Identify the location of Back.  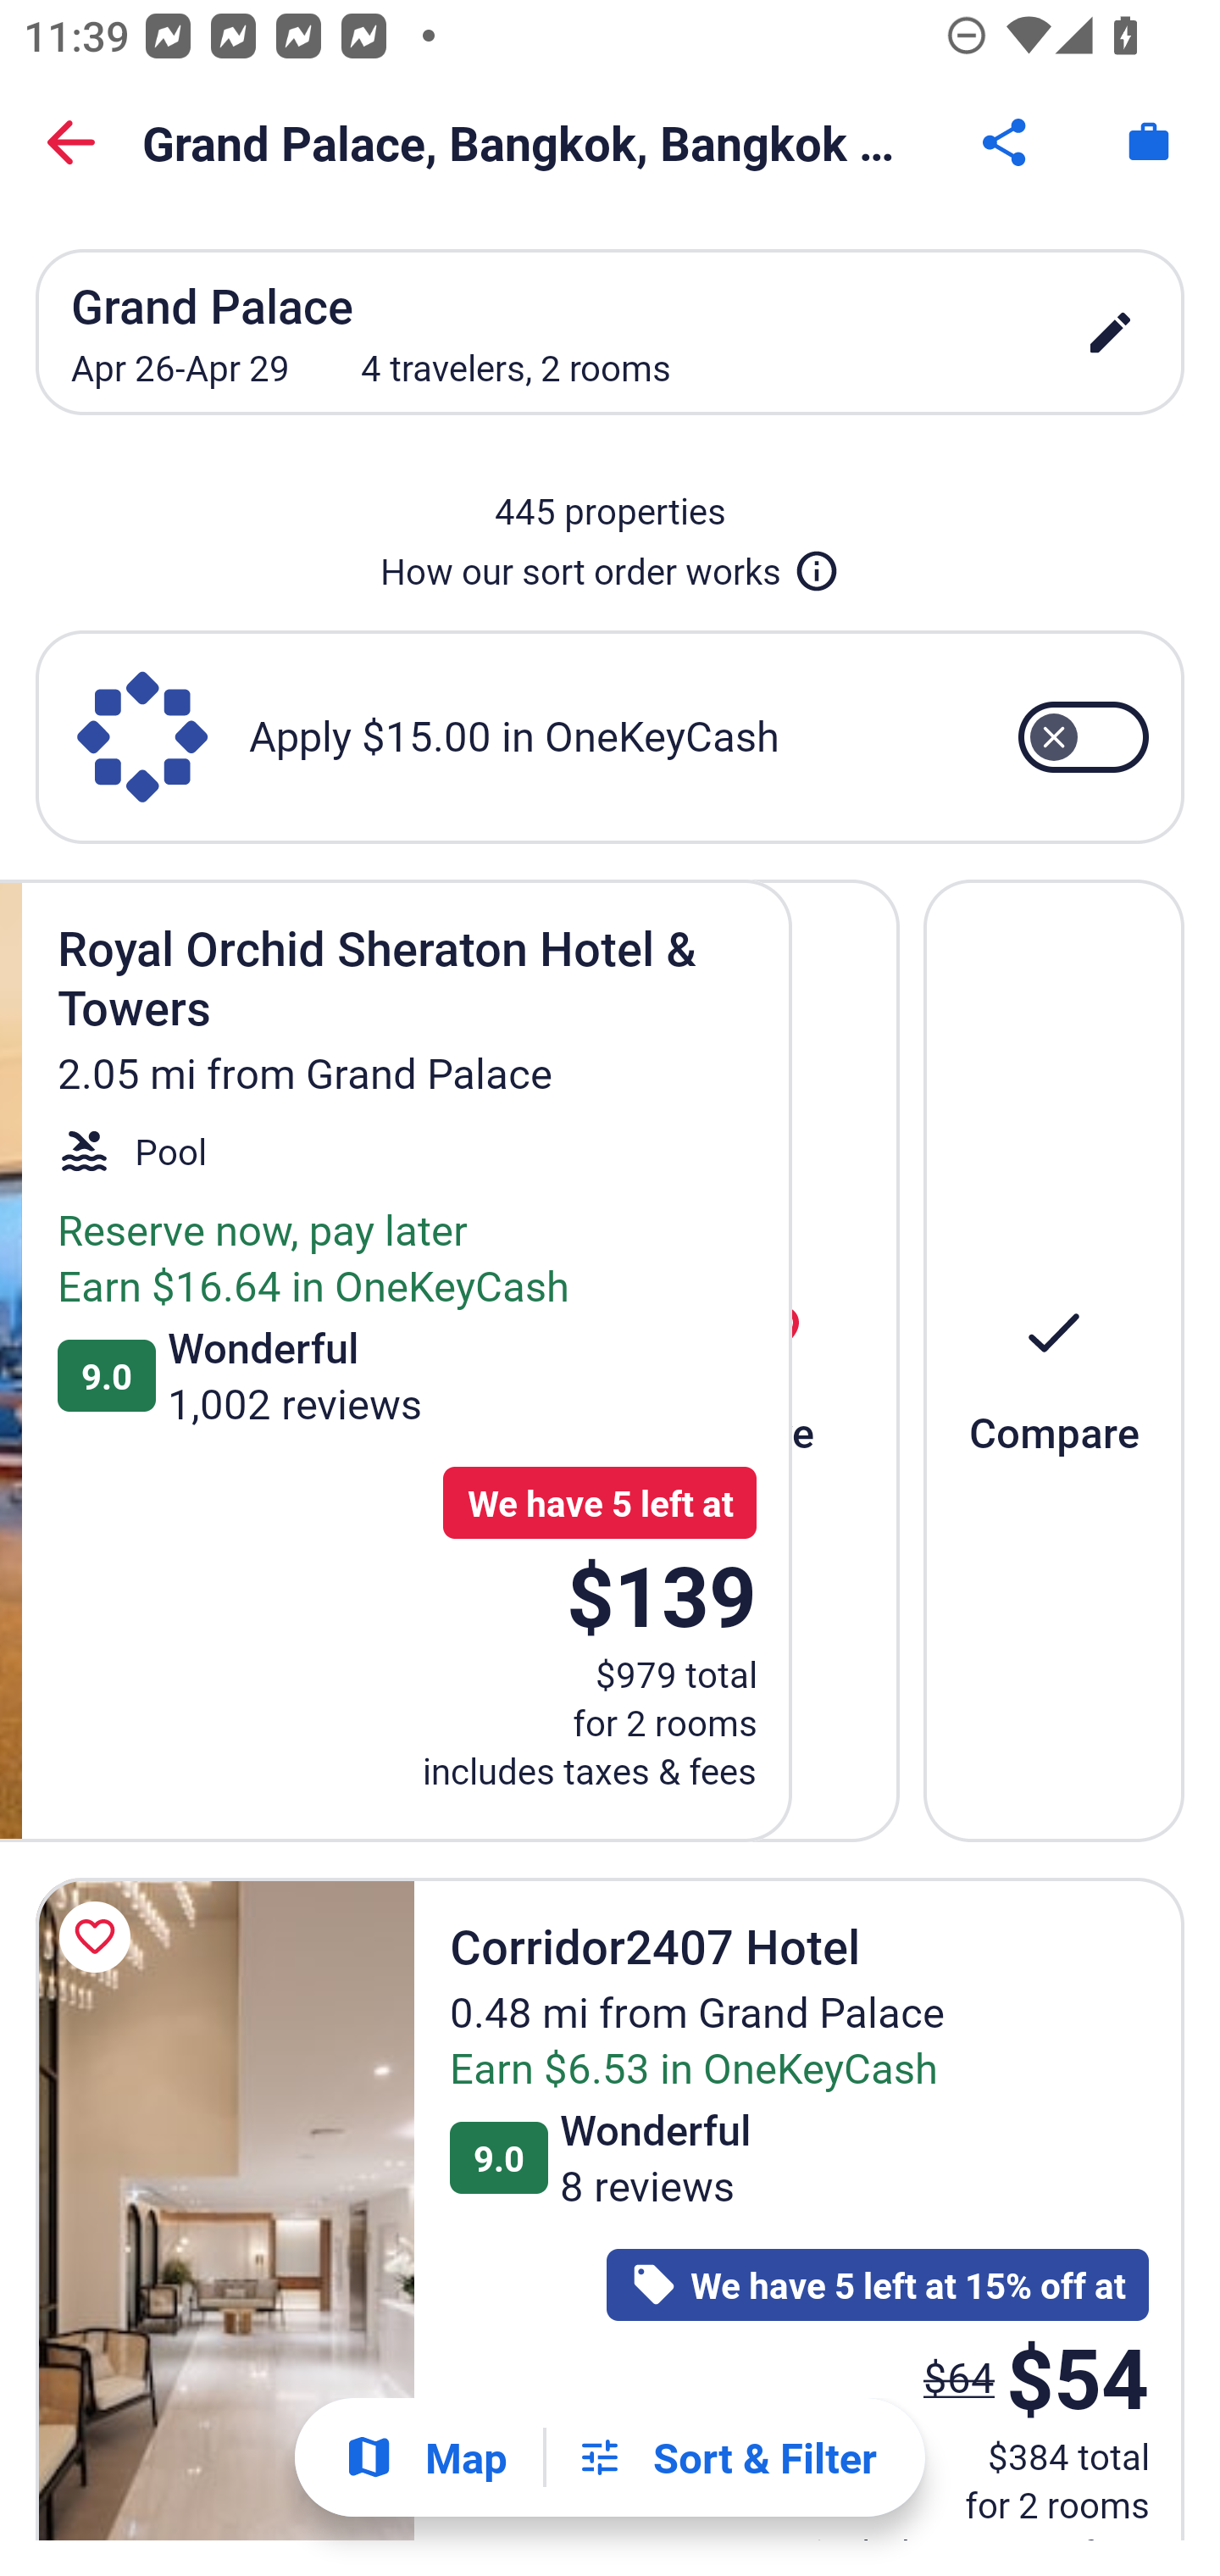
(71, 142).